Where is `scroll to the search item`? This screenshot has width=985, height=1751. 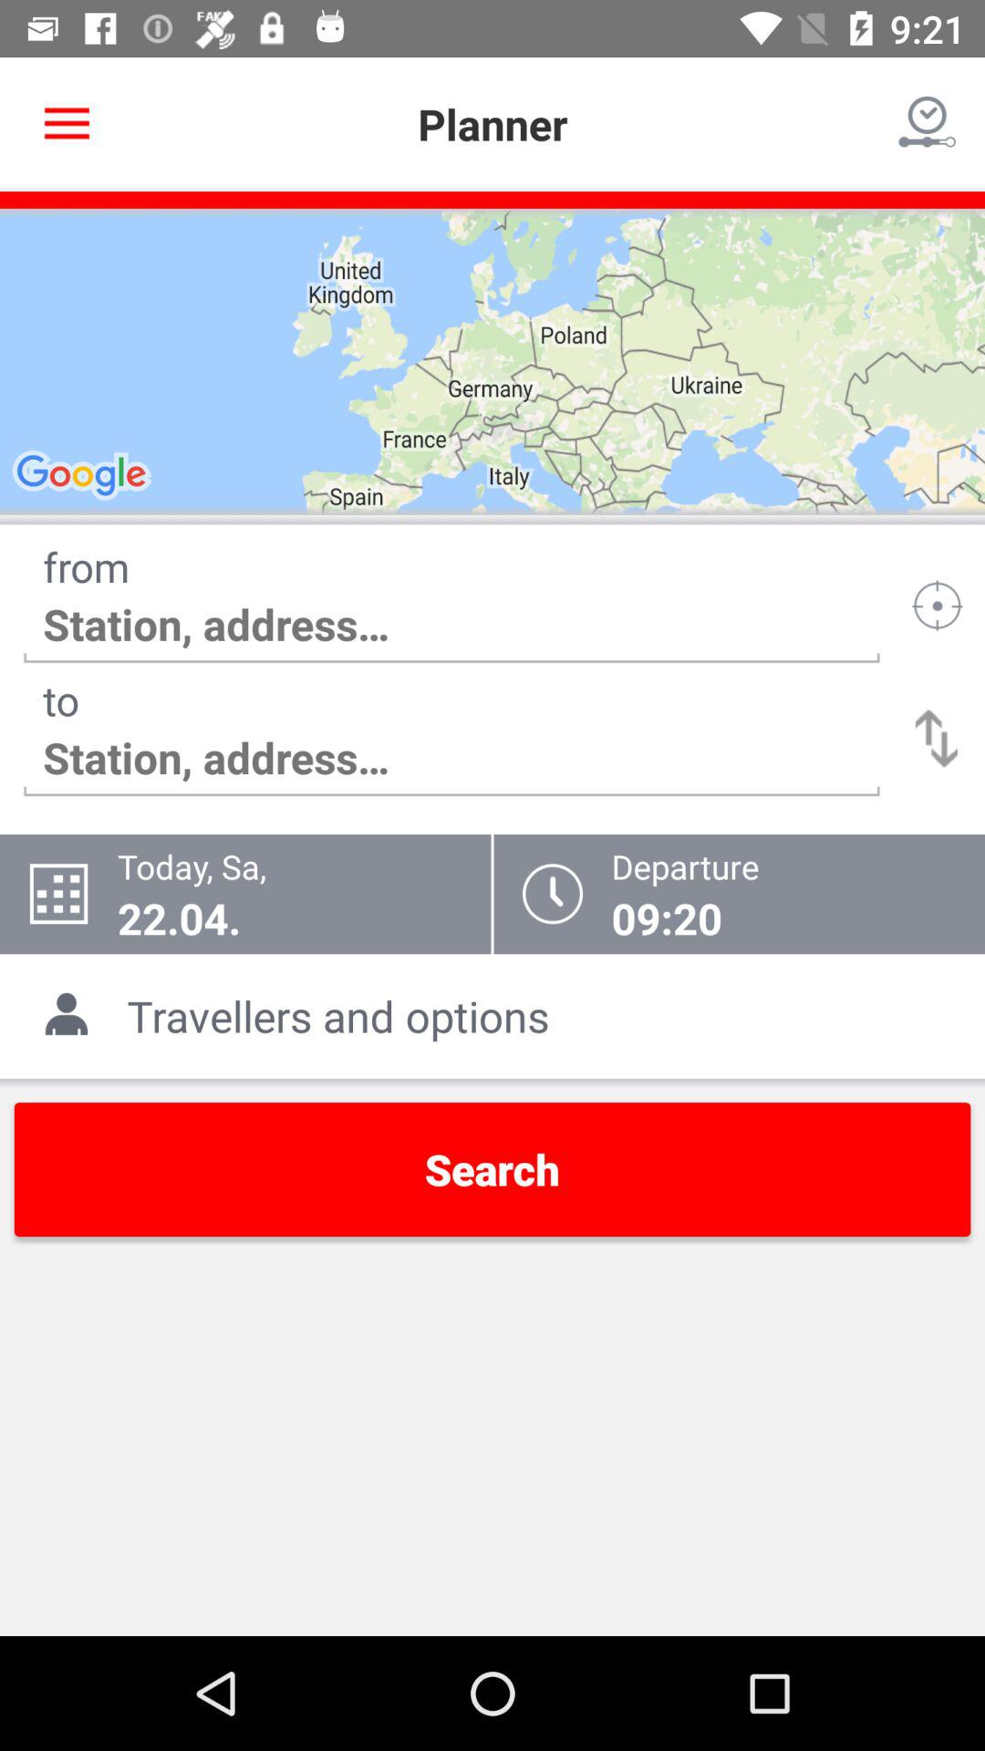
scroll to the search item is located at coordinates (493, 1169).